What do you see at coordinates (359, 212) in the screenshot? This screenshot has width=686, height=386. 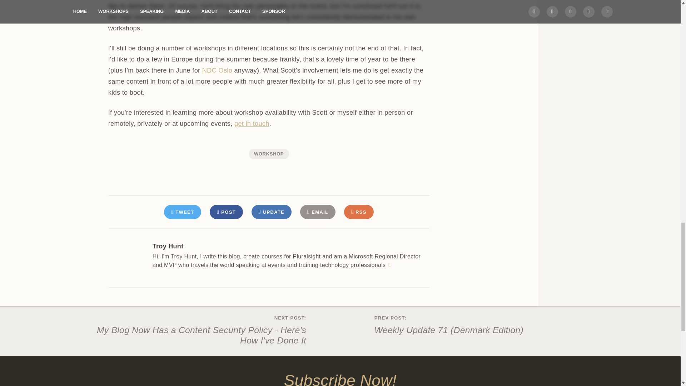 I see `RSS` at bounding box center [359, 212].